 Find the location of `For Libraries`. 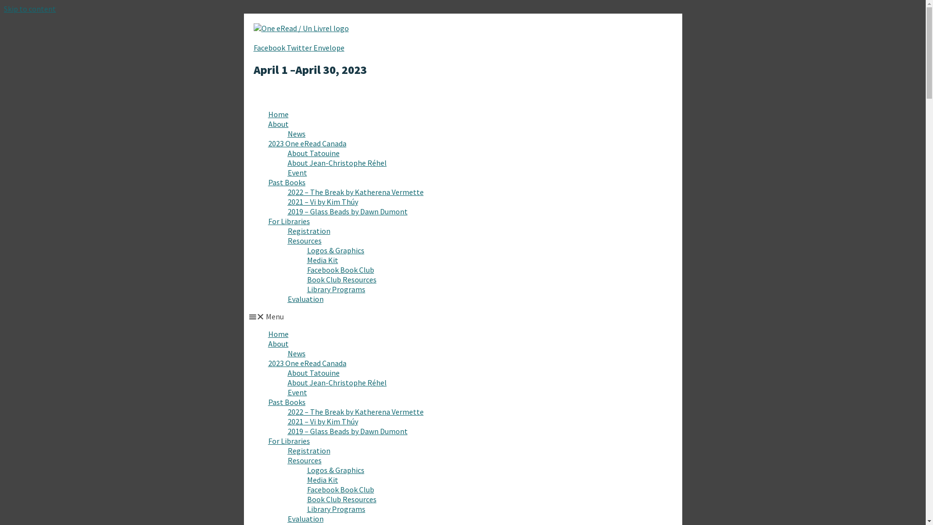

For Libraries is located at coordinates (289, 221).